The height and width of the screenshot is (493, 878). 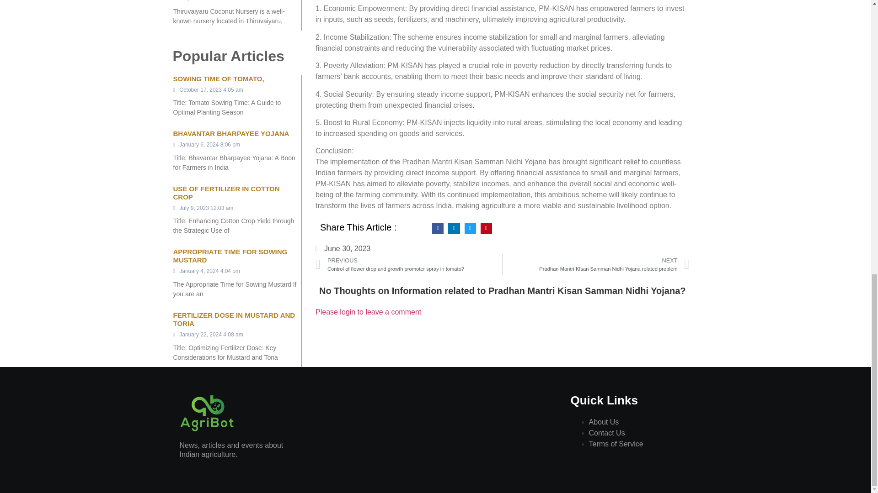 What do you see at coordinates (616, 444) in the screenshot?
I see `Terms of Service` at bounding box center [616, 444].